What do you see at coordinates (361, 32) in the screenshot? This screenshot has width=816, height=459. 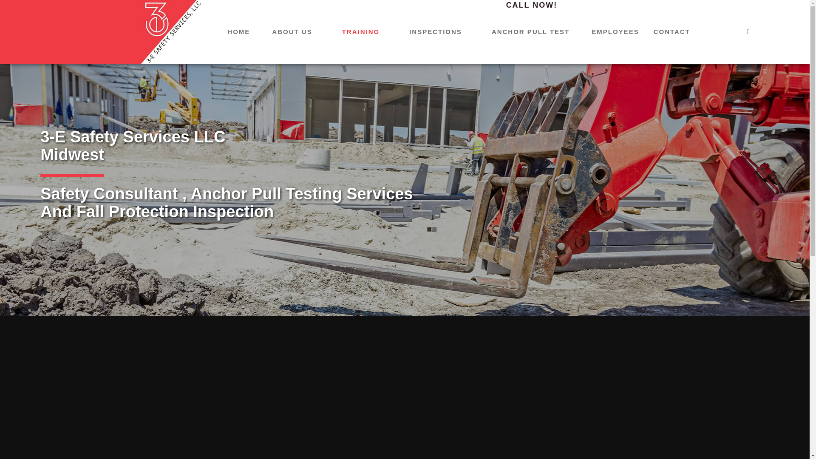 I see `TRAINING` at bounding box center [361, 32].